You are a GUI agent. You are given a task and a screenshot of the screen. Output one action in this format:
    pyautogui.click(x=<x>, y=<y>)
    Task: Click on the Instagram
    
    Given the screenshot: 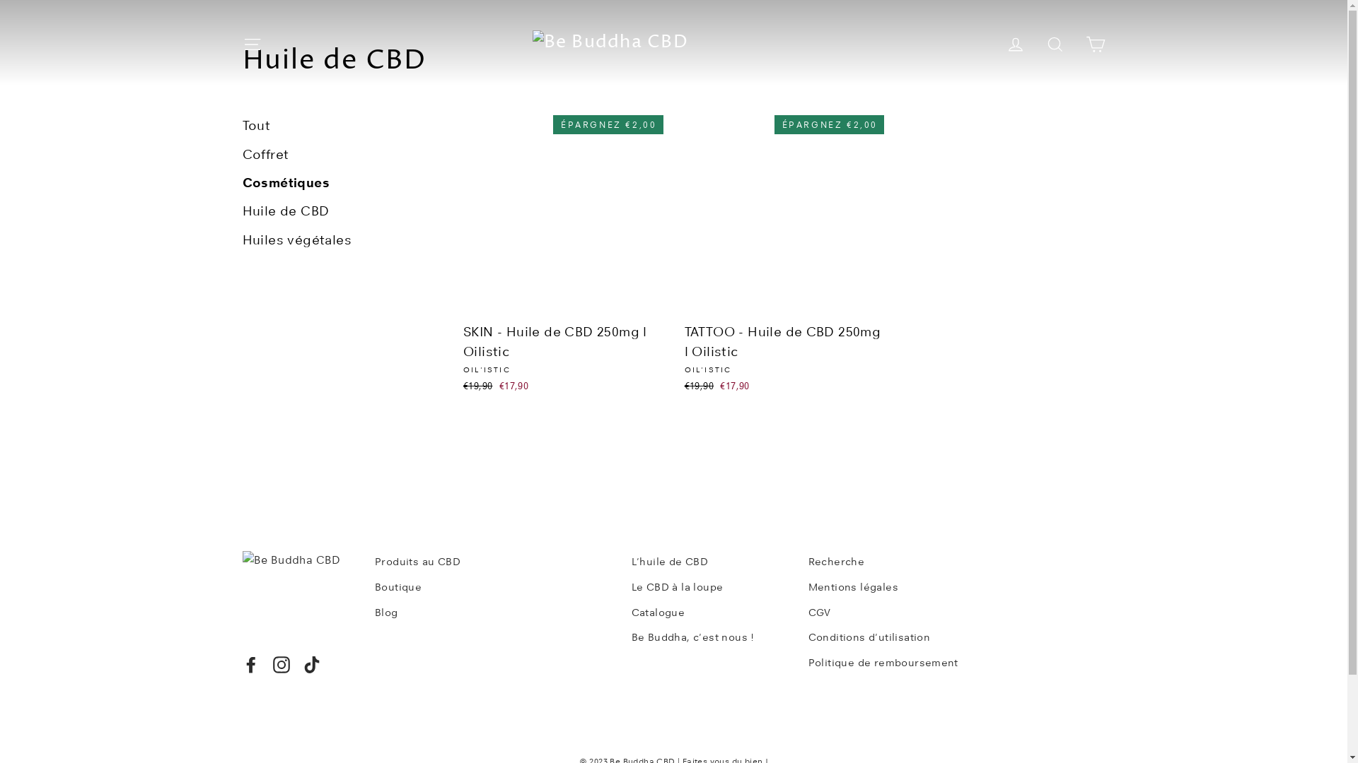 What is the action you would take?
    pyautogui.click(x=282, y=664)
    